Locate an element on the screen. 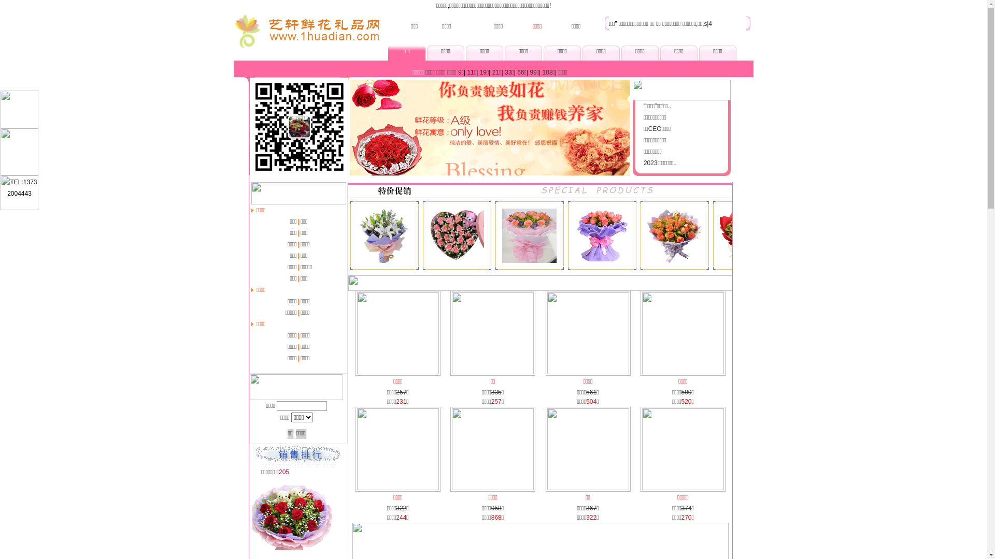 This screenshot has height=559, width=995. TEL:13732004443 is located at coordinates (20, 193).